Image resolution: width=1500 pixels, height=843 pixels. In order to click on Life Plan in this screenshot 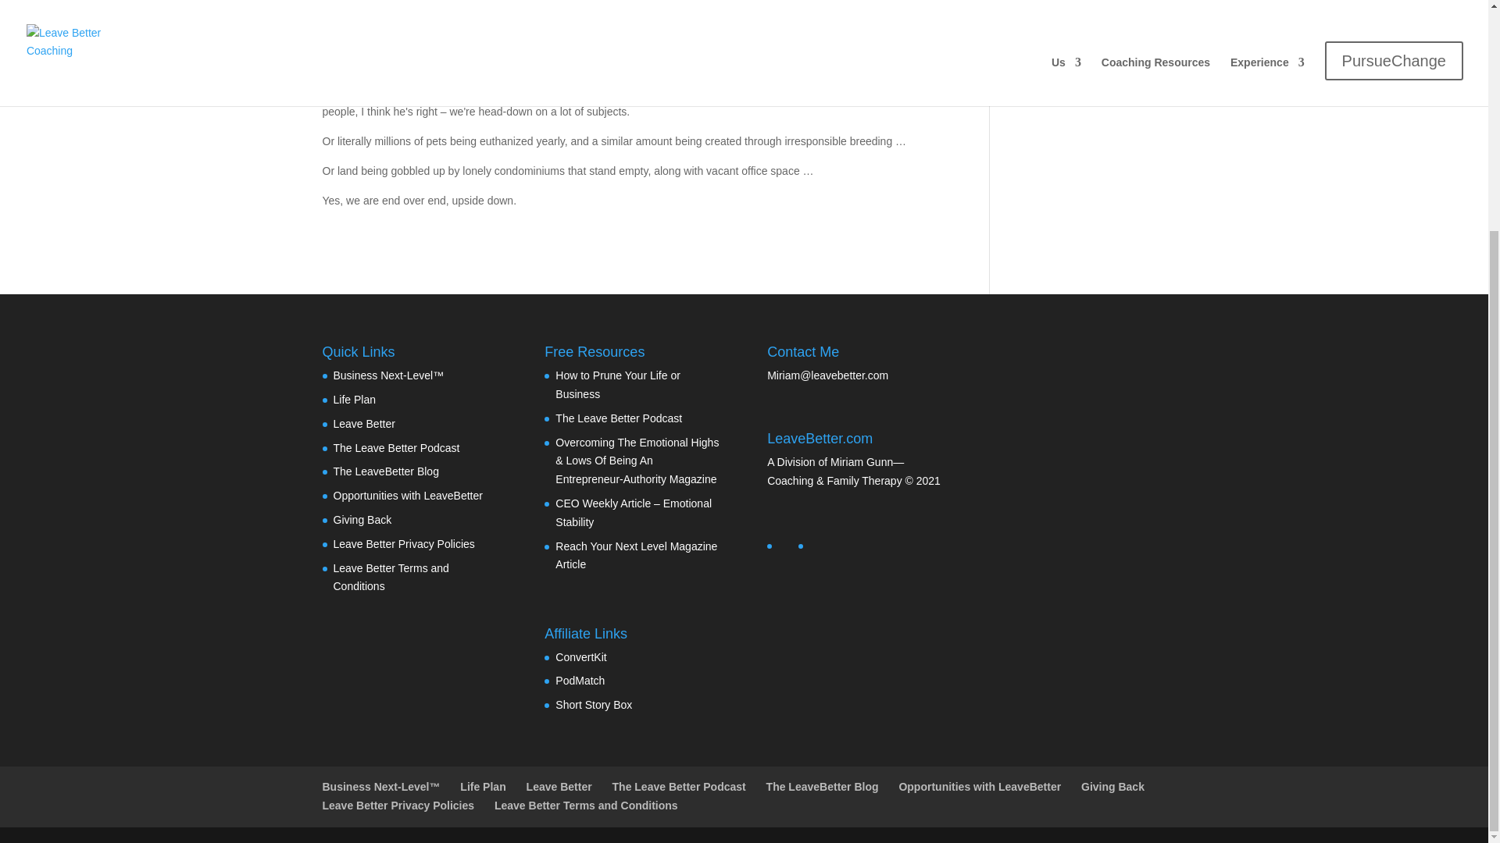, I will do `click(354, 400)`.